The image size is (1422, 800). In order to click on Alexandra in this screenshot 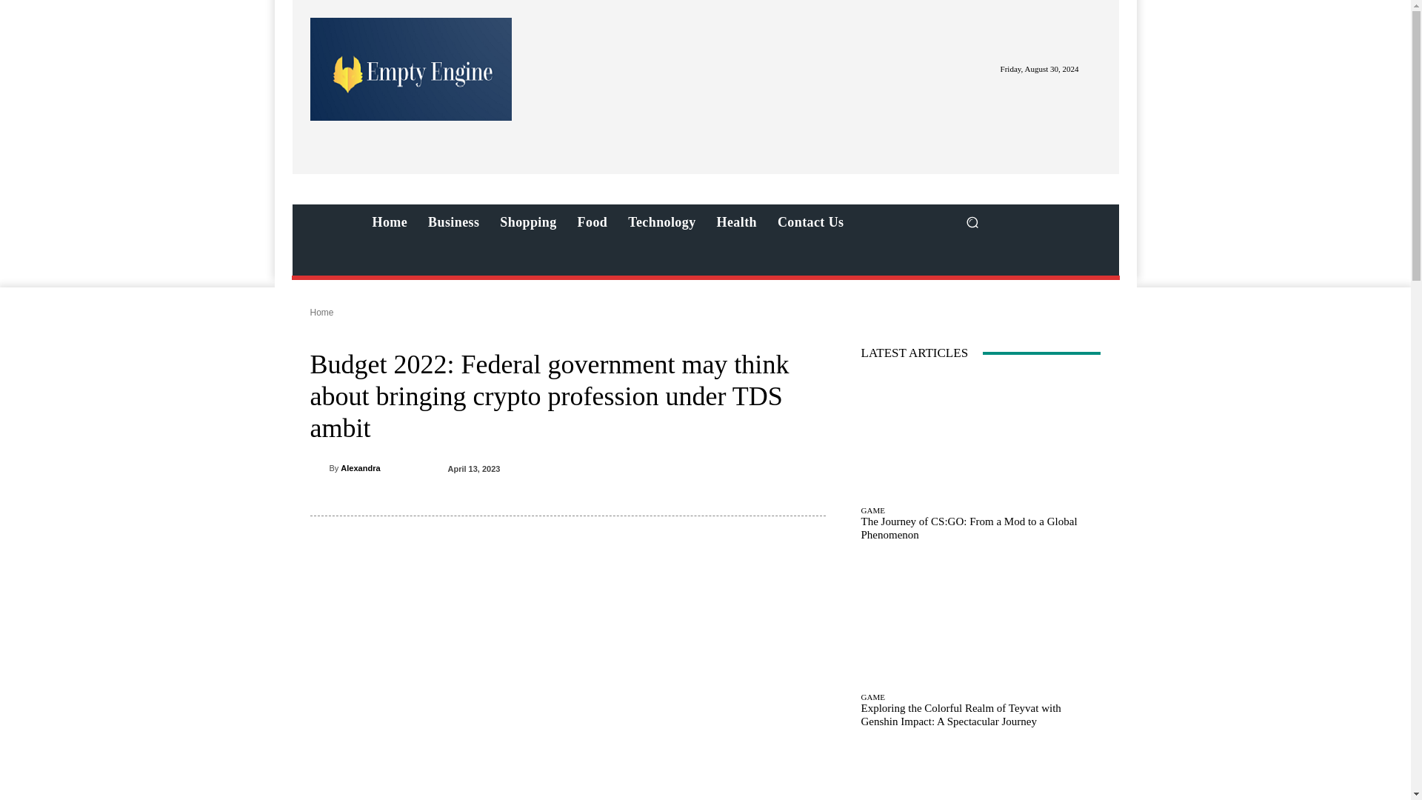, I will do `click(360, 467)`.